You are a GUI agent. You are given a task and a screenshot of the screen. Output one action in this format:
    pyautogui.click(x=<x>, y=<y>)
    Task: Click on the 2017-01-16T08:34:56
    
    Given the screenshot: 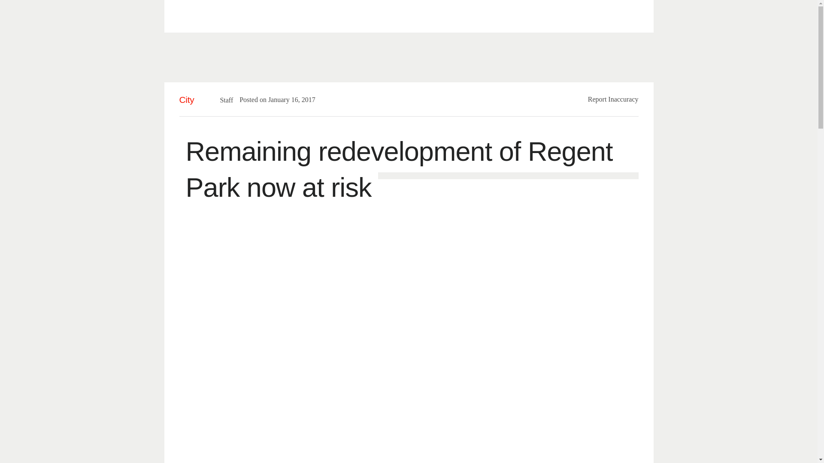 What is the action you would take?
    pyautogui.click(x=288, y=99)
    